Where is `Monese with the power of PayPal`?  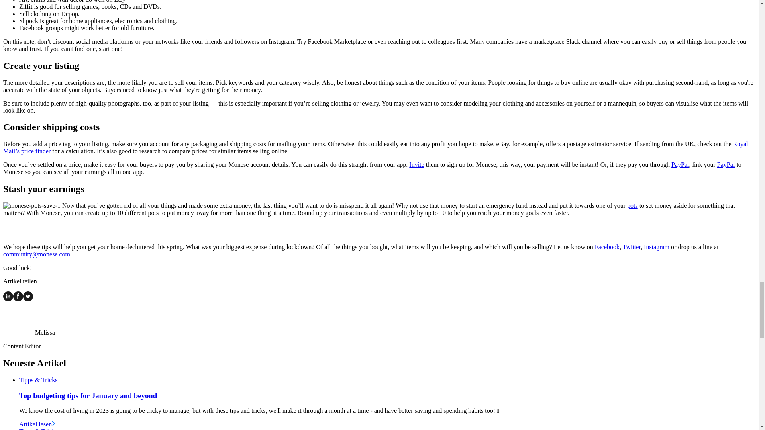 Monese with the power of PayPal is located at coordinates (726, 165).